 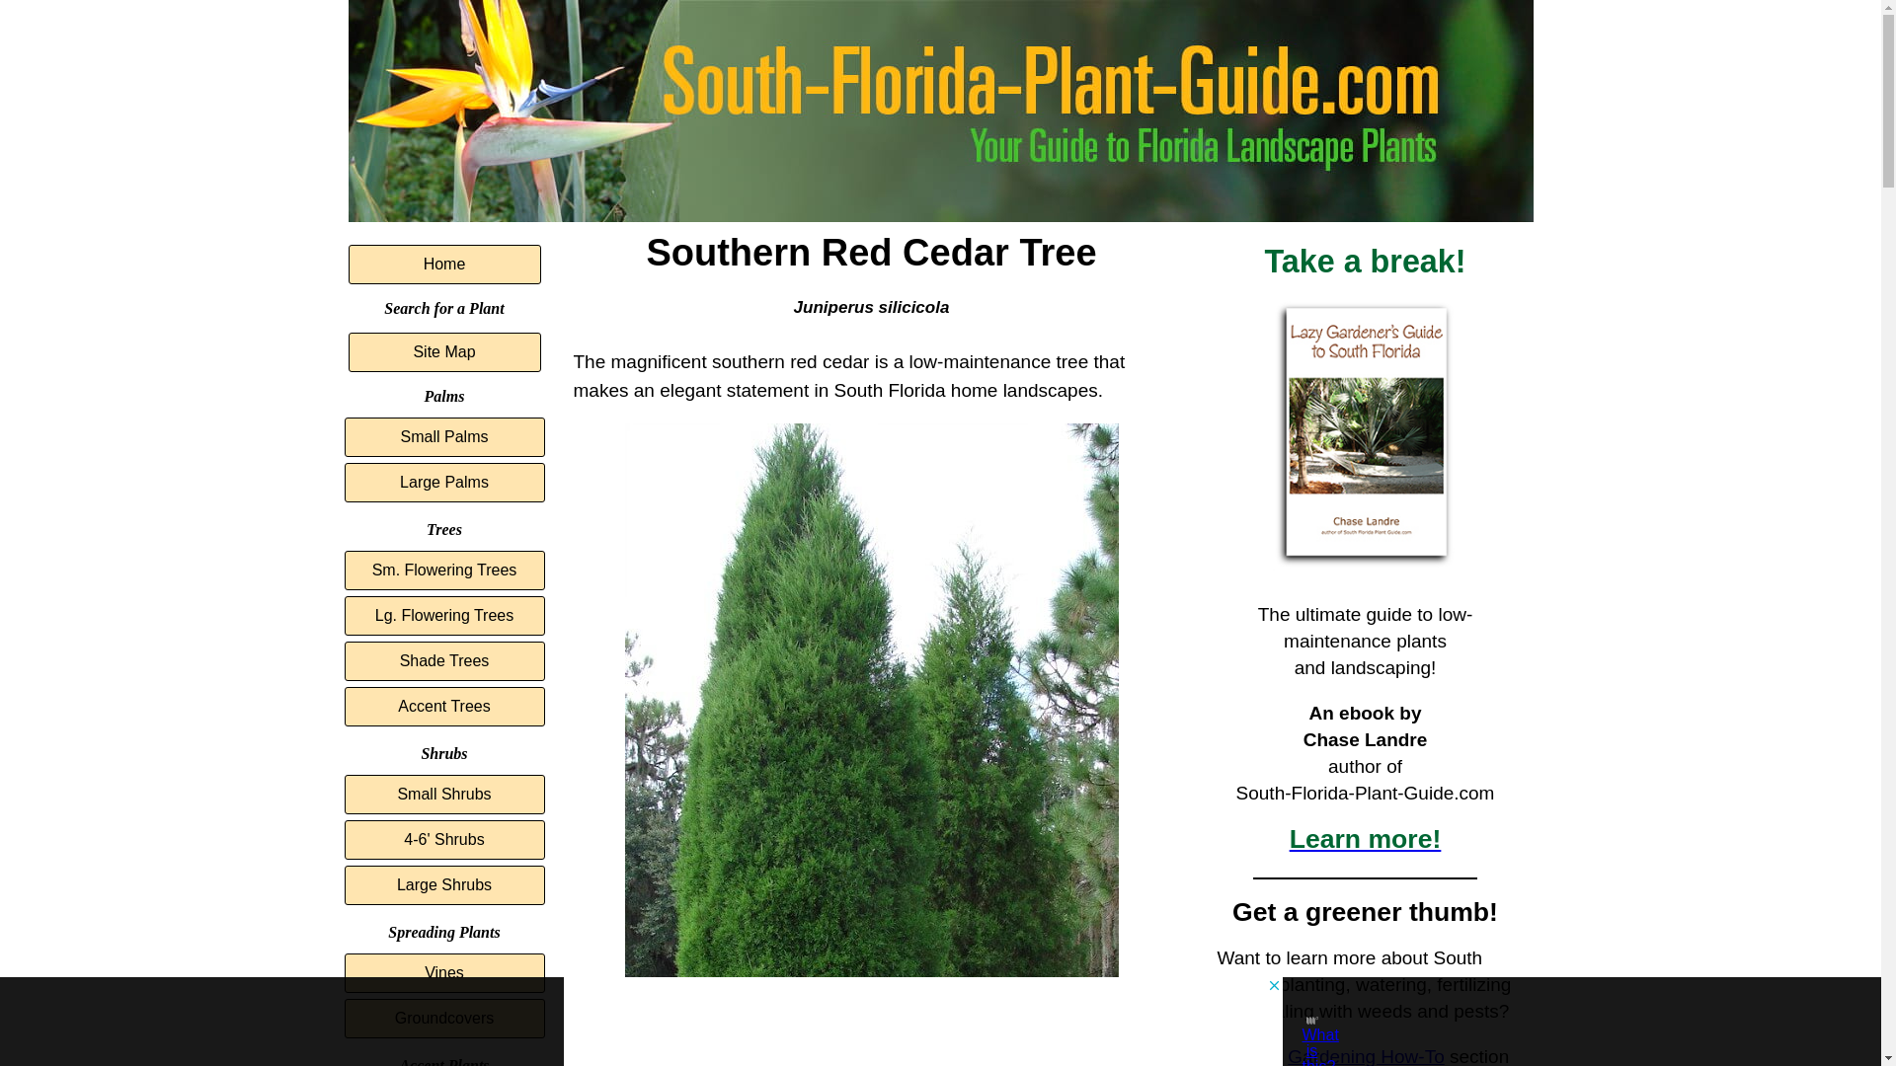 I want to click on Vines, so click(x=443, y=972).